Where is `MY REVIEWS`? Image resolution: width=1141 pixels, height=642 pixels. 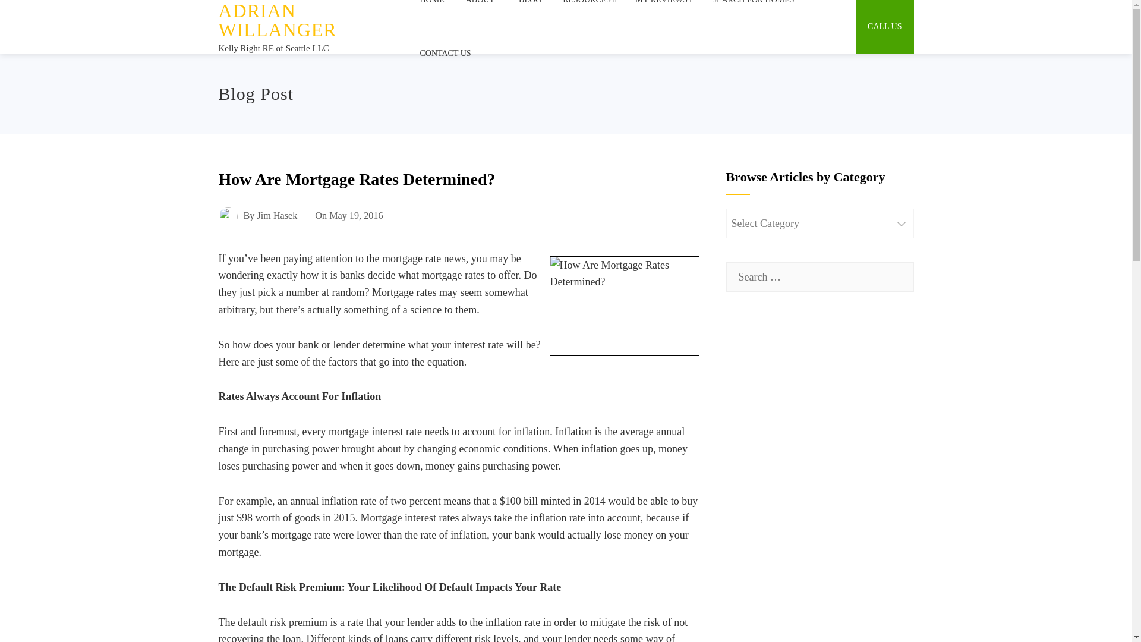
MY REVIEWS is located at coordinates (663, 13).